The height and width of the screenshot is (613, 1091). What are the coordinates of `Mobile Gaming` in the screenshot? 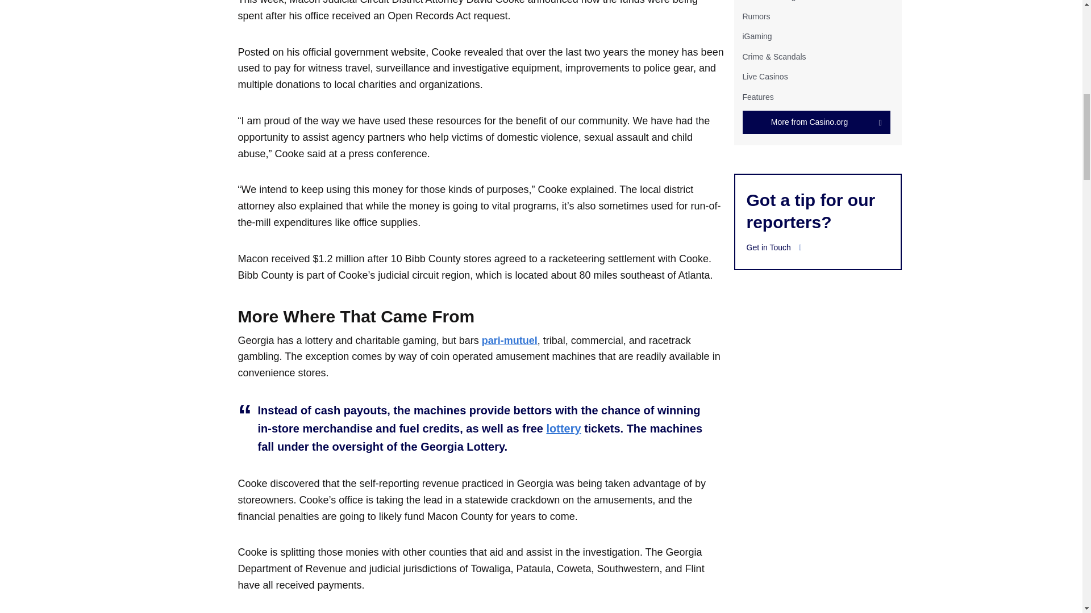 It's located at (768, 1).